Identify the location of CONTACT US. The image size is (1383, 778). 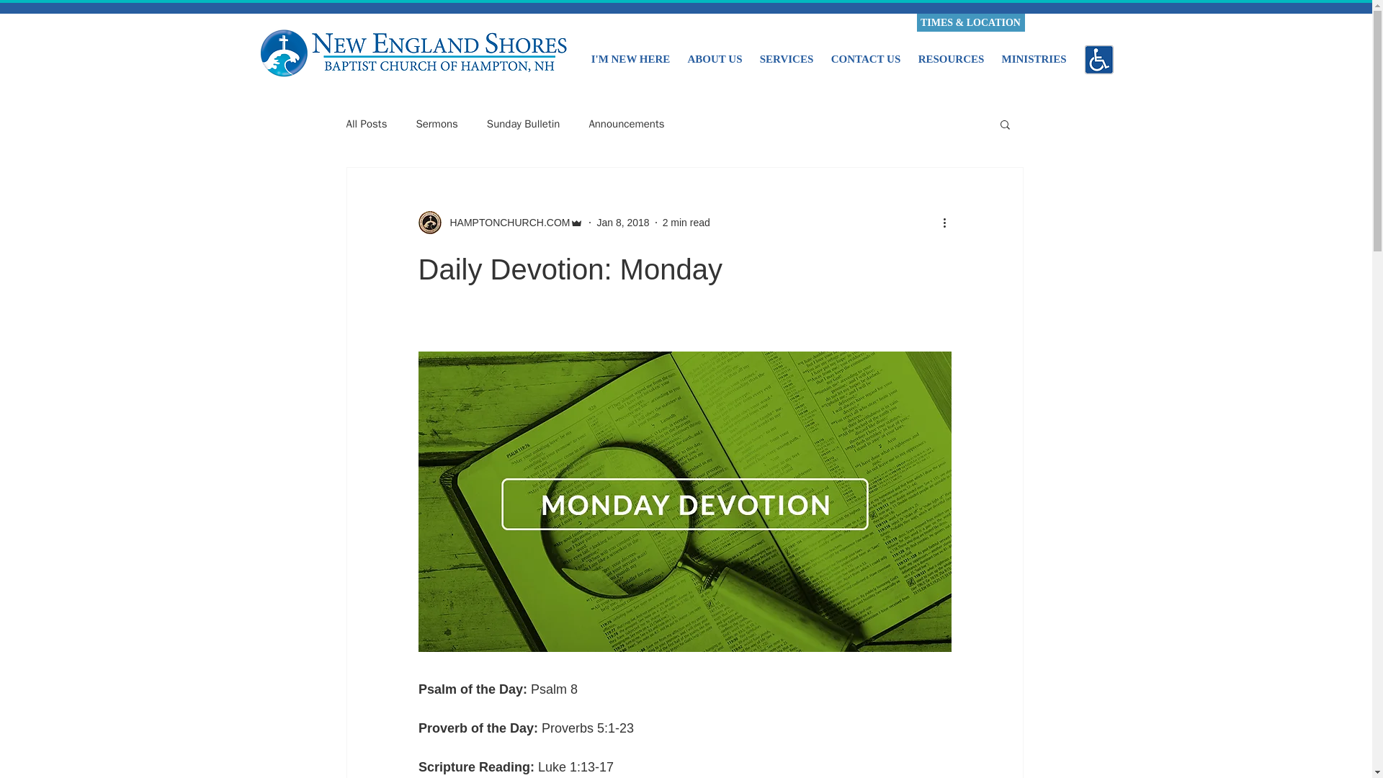
(866, 52).